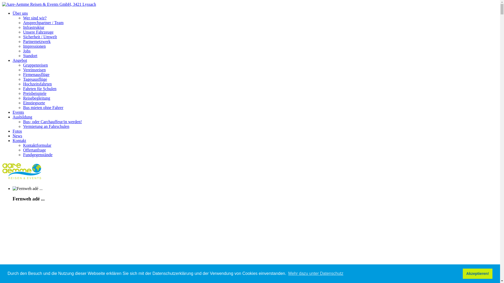  I want to click on Partnernetzwerk, so click(37, 41).